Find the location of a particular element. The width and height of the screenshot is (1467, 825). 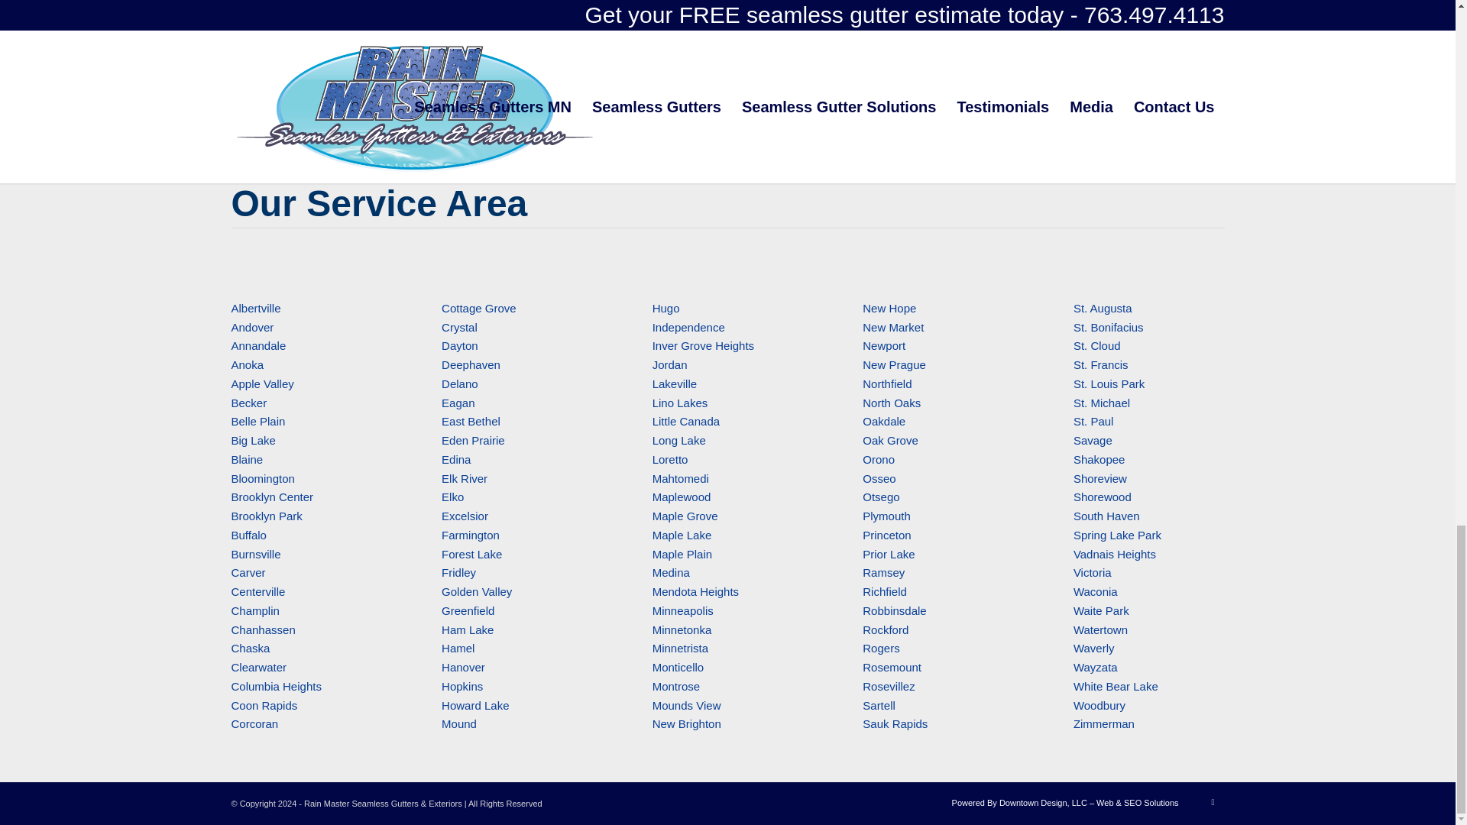

Burnsville is located at coordinates (255, 553).